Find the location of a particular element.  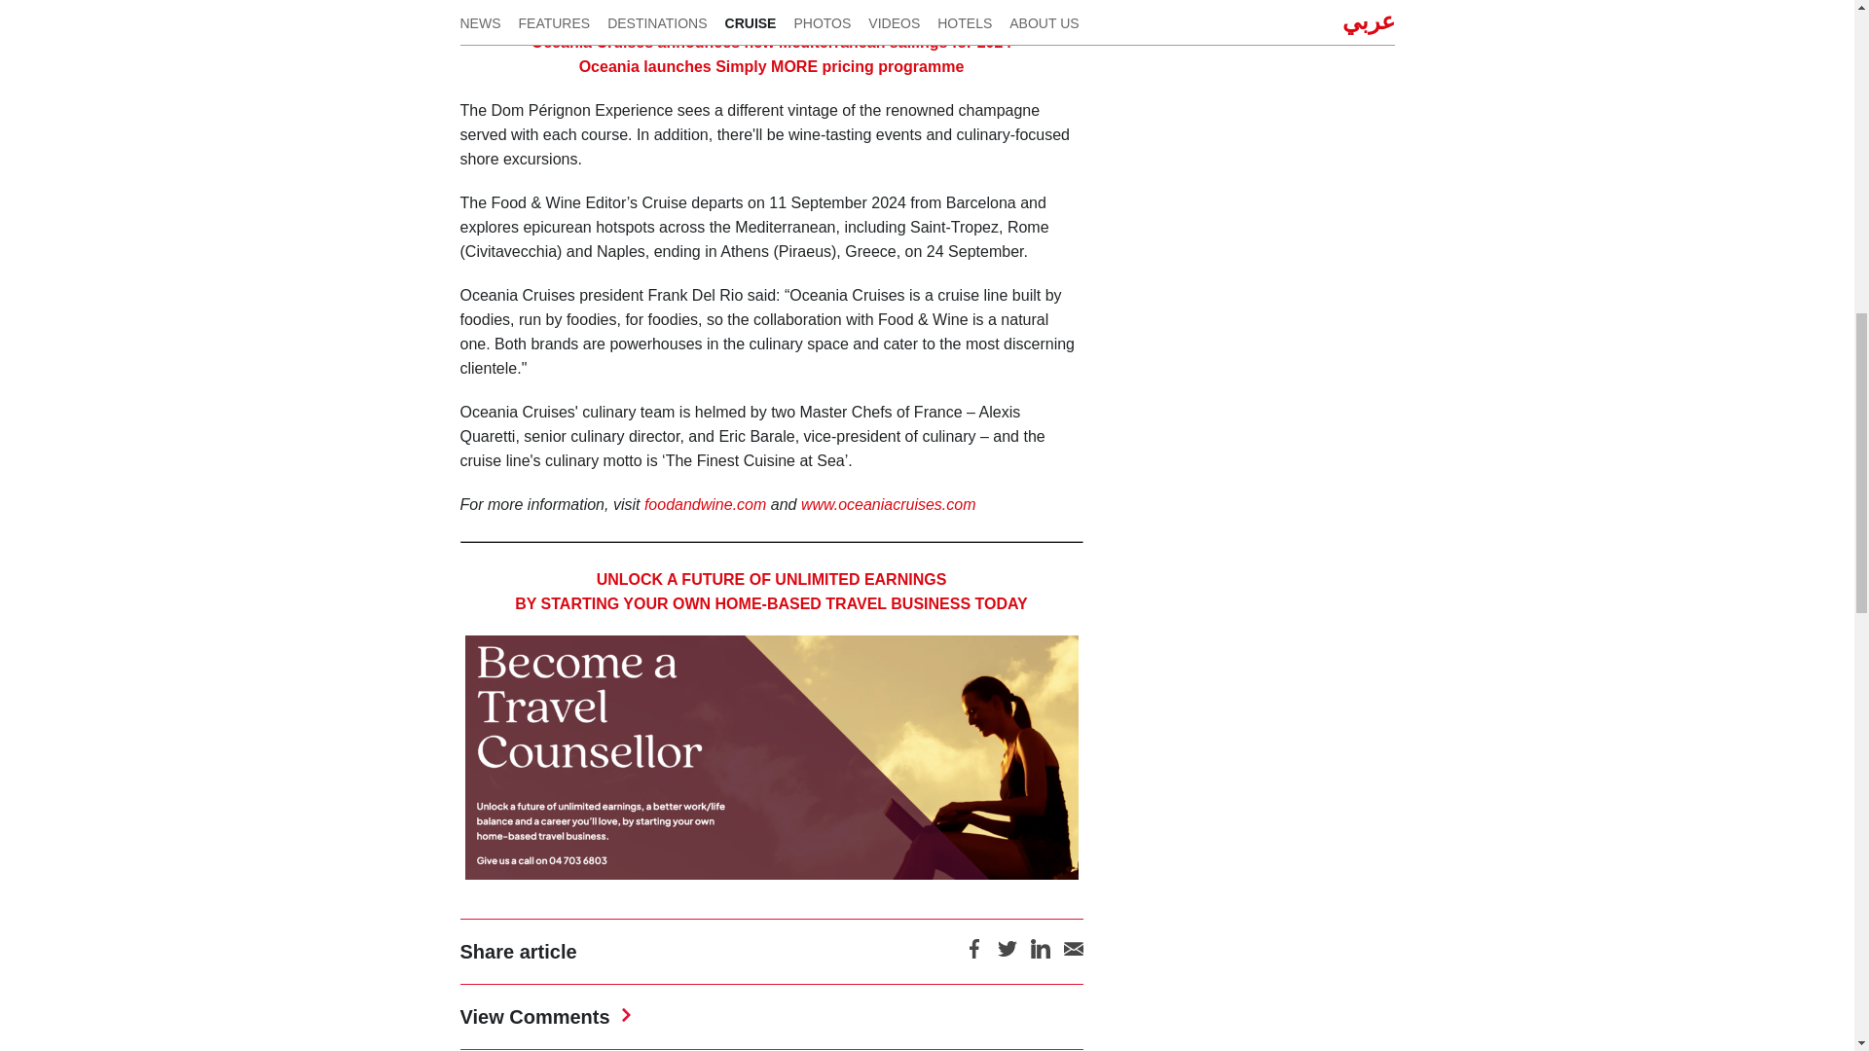

Share on Twitter is located at coordinates (1007, 956).